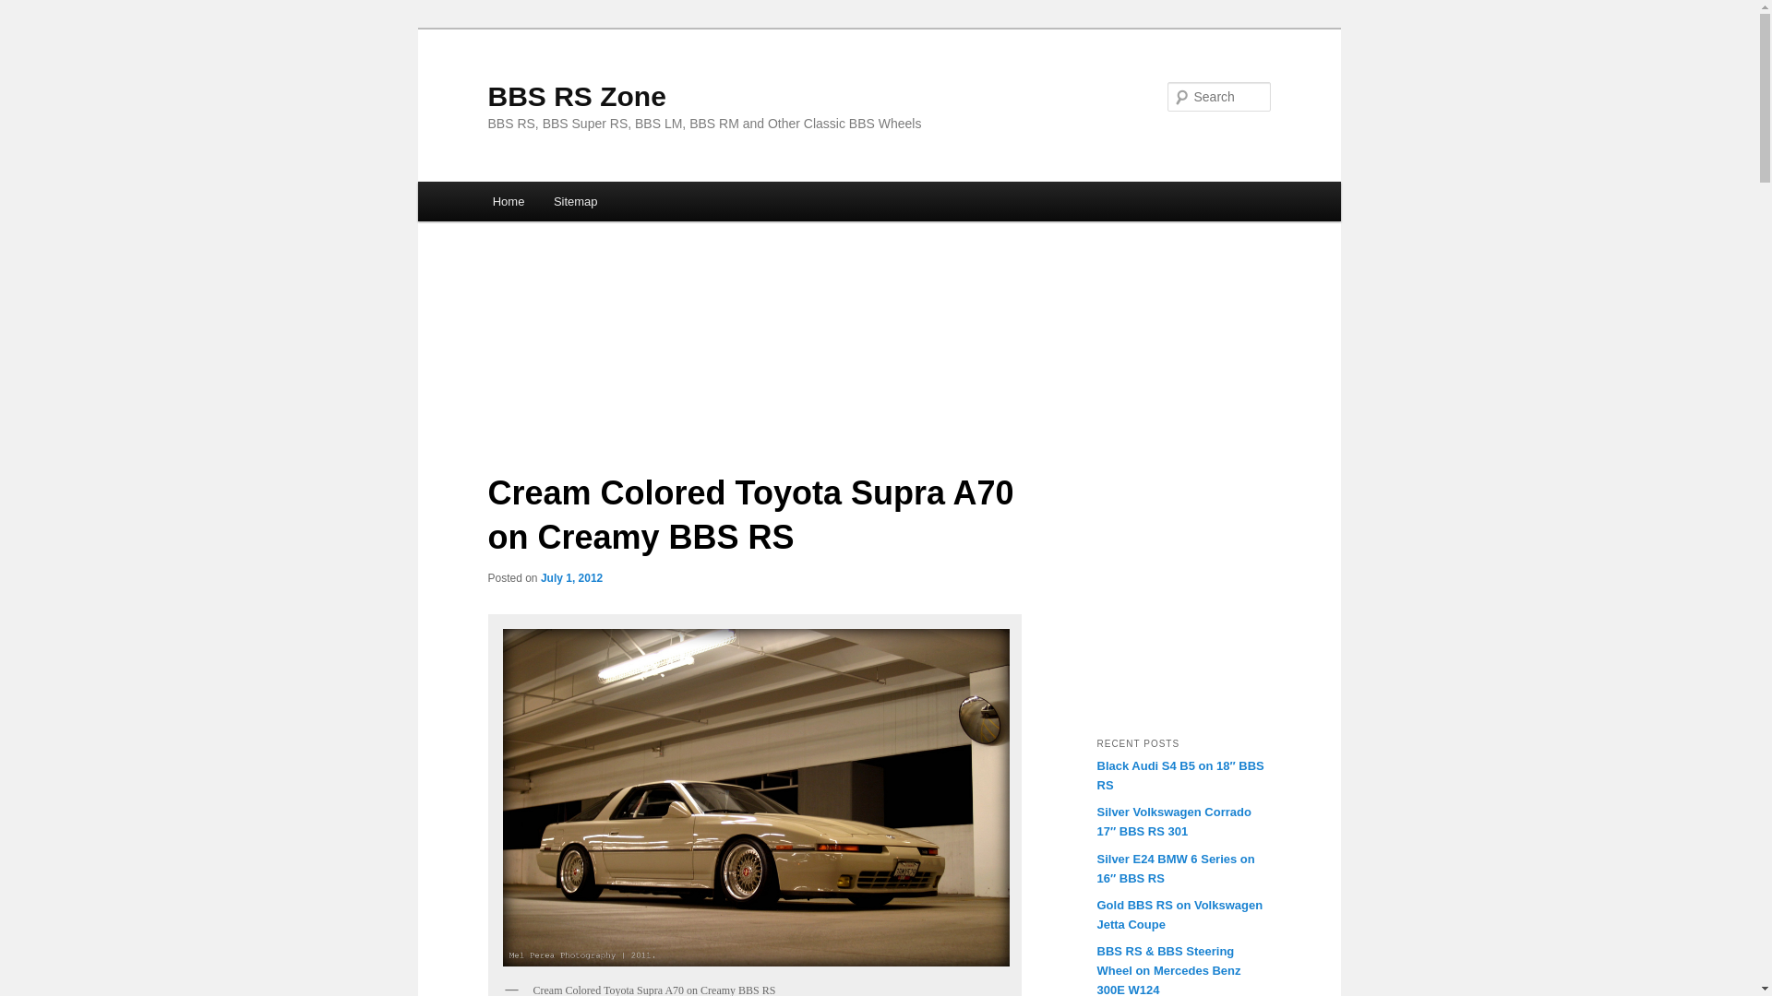 The height and width of the screenshot is (996, 1772). I want to click on Skip to secondary content, so click(583, 205).